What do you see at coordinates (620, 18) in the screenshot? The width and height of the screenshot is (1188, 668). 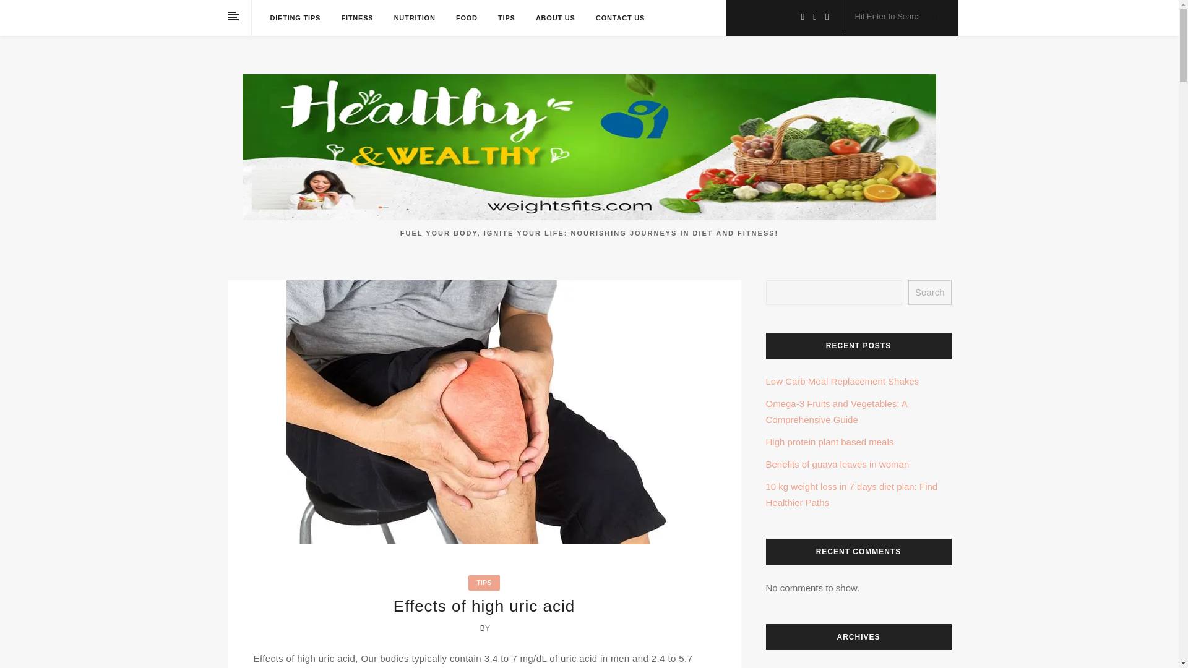 I see `CONTACT US` at bounding box center [620, 18].